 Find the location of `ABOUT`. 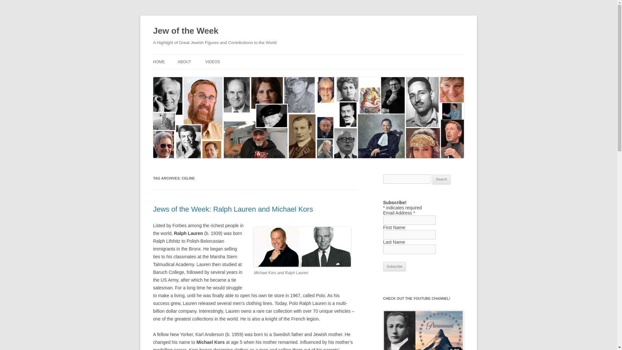

ABOUT is located at coordinates (184, 62).